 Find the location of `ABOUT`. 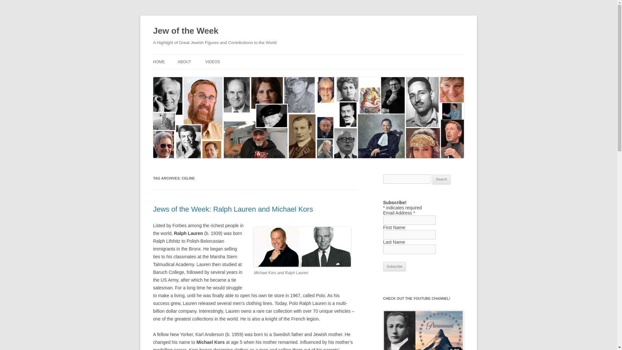

ABOUT is located at coordinates (184, 62).